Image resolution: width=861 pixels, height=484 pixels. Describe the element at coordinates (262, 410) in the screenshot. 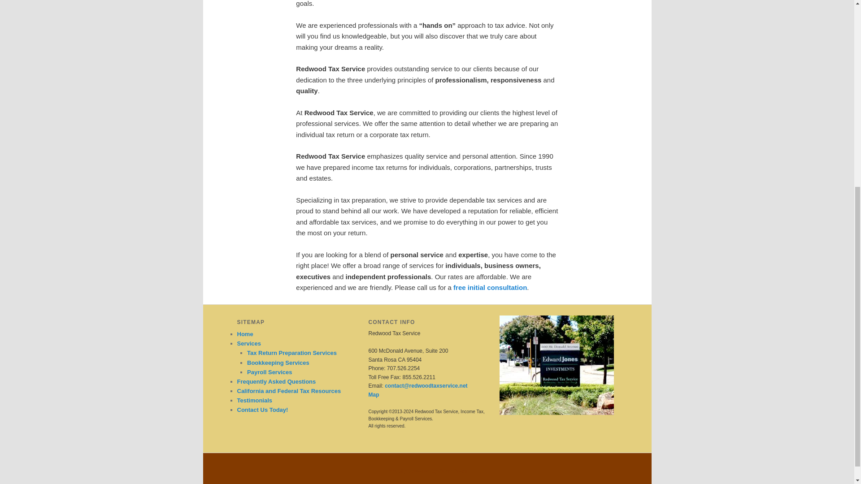

I see `Contact Us Today!` at that location.